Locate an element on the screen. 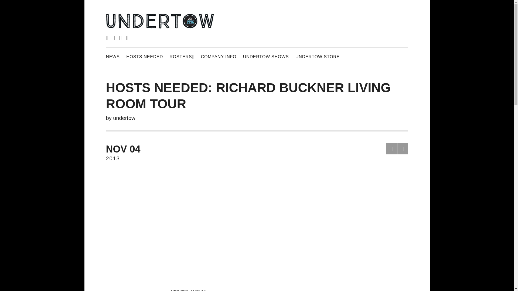 Image resolution: width=518 pixels, height=291 pixels. UNDERTOW is located at coordinates (317, 57).